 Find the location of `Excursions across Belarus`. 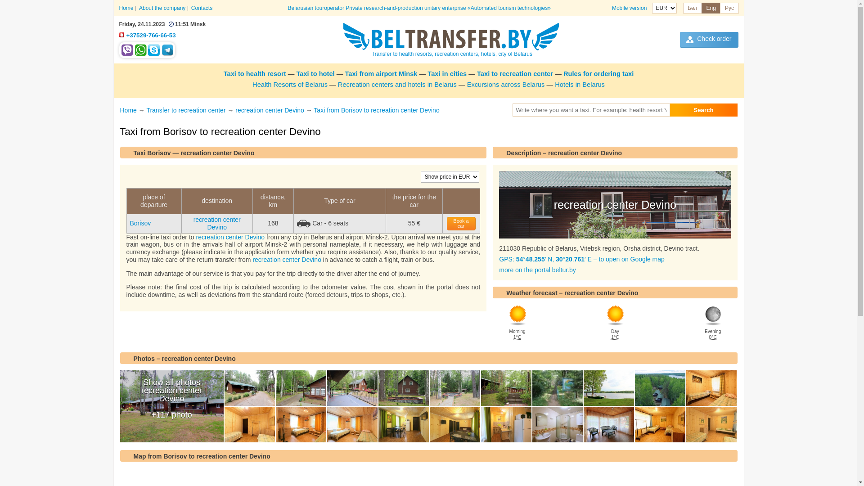

Excursions across Belarus is located at coordinates (506, 85).